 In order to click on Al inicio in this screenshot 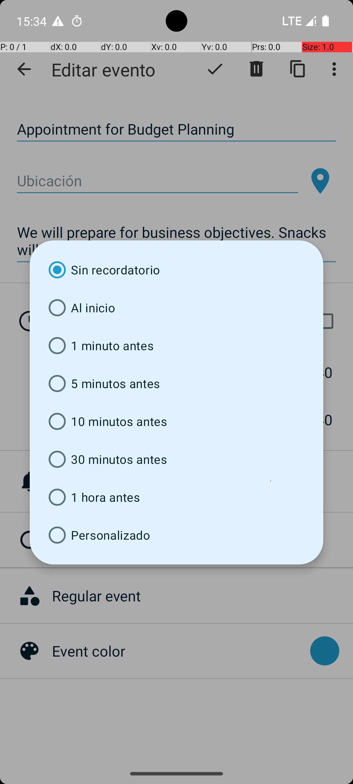, I will do `click(176, 308)`.